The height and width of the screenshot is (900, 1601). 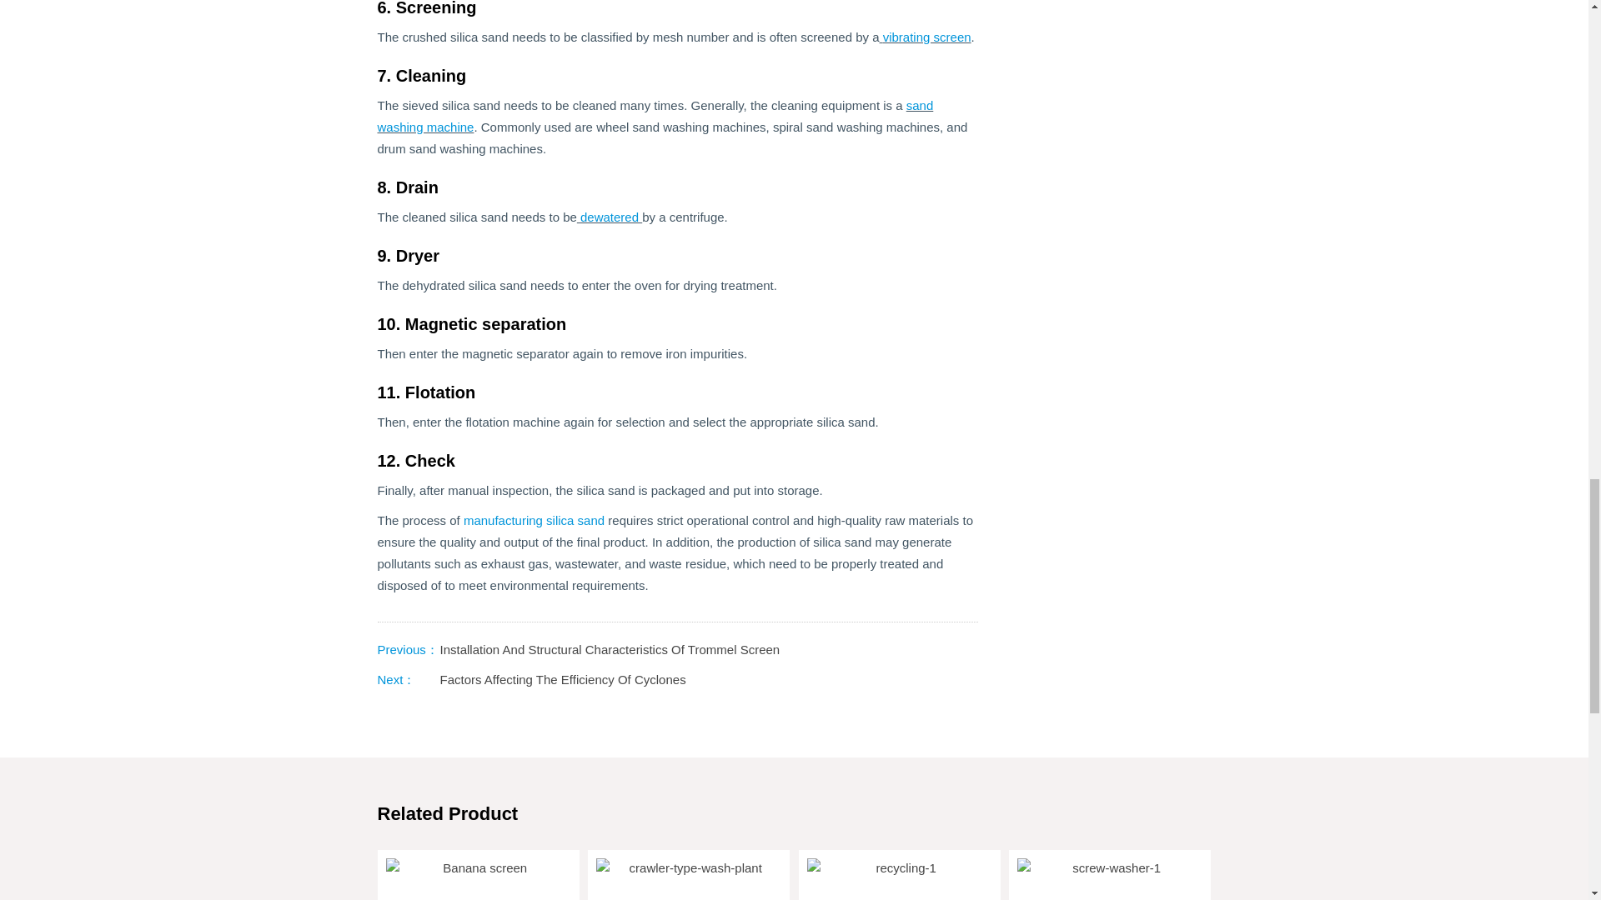 I want to click on dewatered, so click(x=609, y=217).